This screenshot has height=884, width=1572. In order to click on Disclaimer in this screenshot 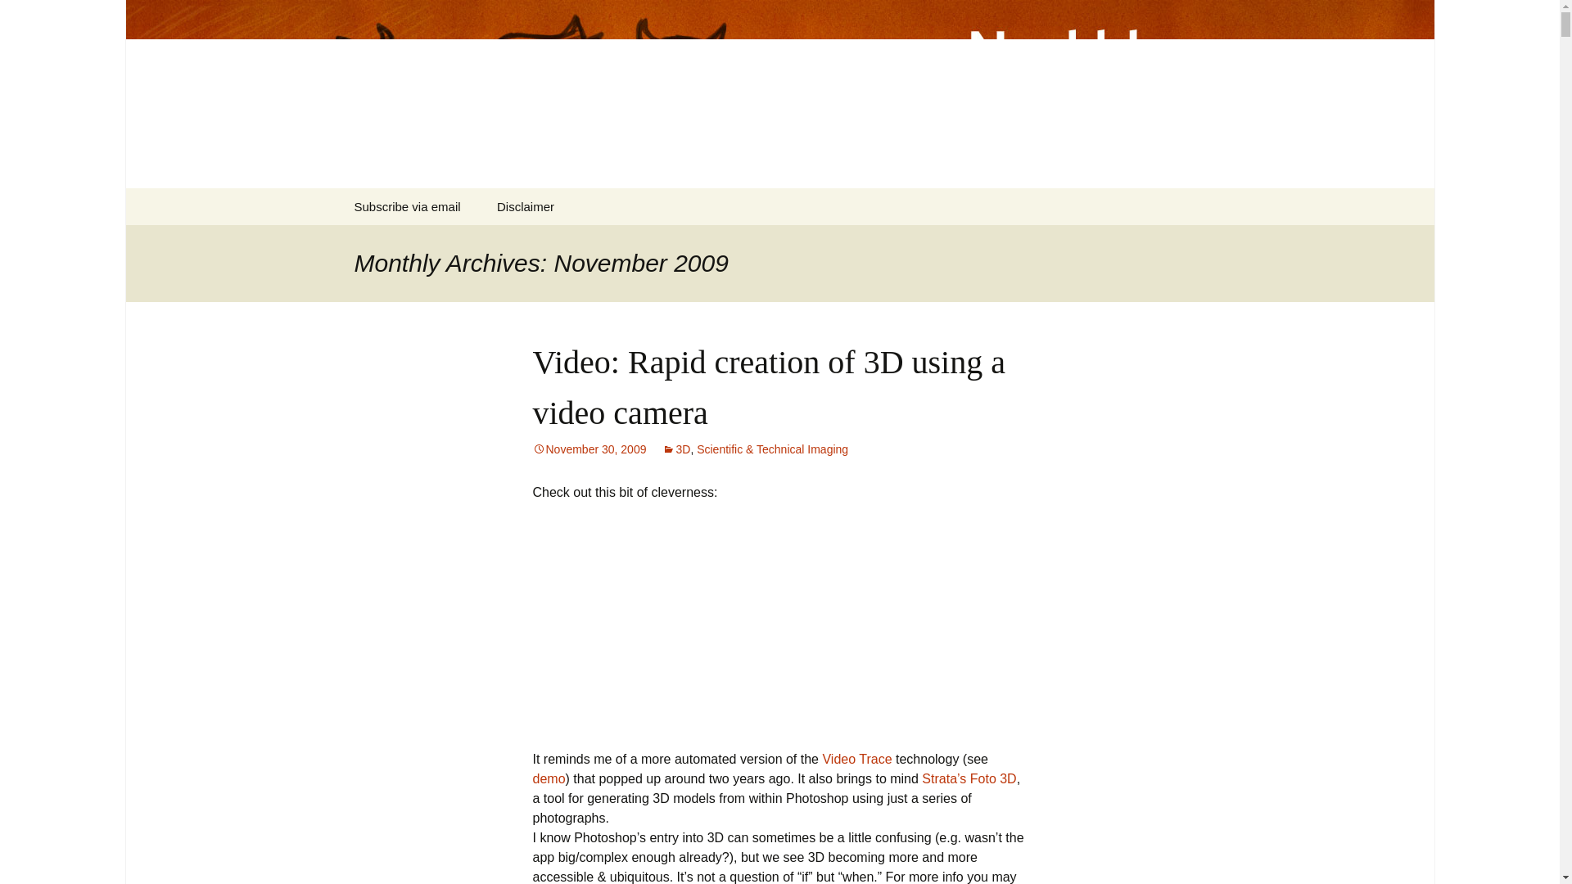, I will do `click(526, 206)`.